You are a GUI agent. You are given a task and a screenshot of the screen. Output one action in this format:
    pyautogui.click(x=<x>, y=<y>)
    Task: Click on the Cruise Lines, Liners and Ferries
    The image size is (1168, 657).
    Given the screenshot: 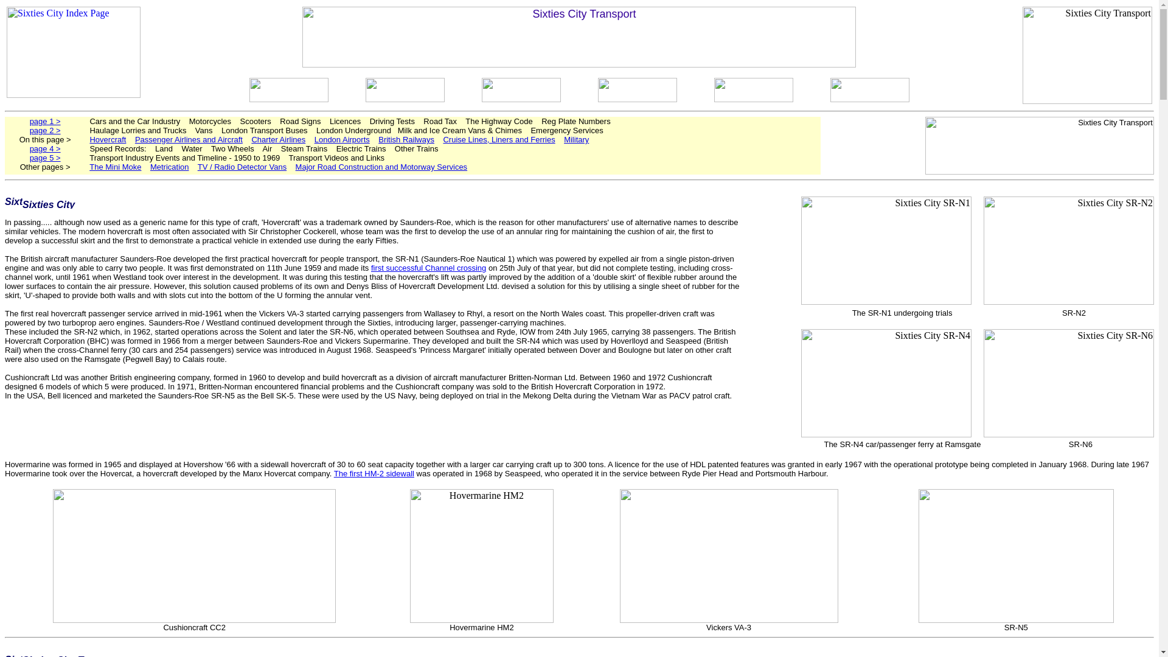 What is the action you would take?
    pyautogui.click(x=499, y=139)
    